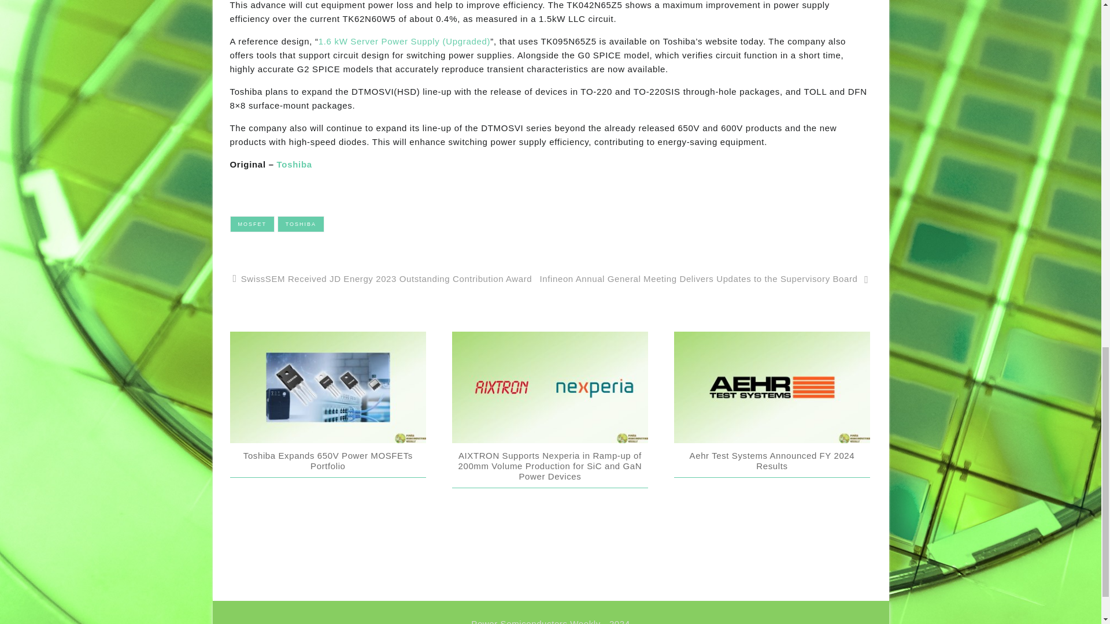 Image resolution: width=1110 pixels, height=624 pixels. What do you see at coordinates (252, 224) in the screenshot?
I see `MOSFET` at bounding box center [252, 224].